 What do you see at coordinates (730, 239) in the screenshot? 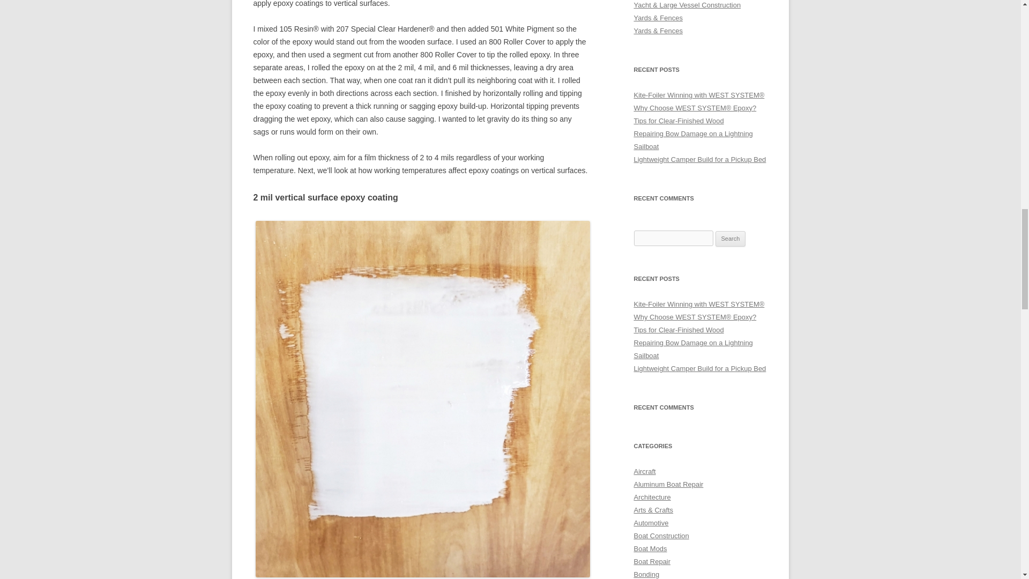
I see `Search` at bounding box center [730, 239].